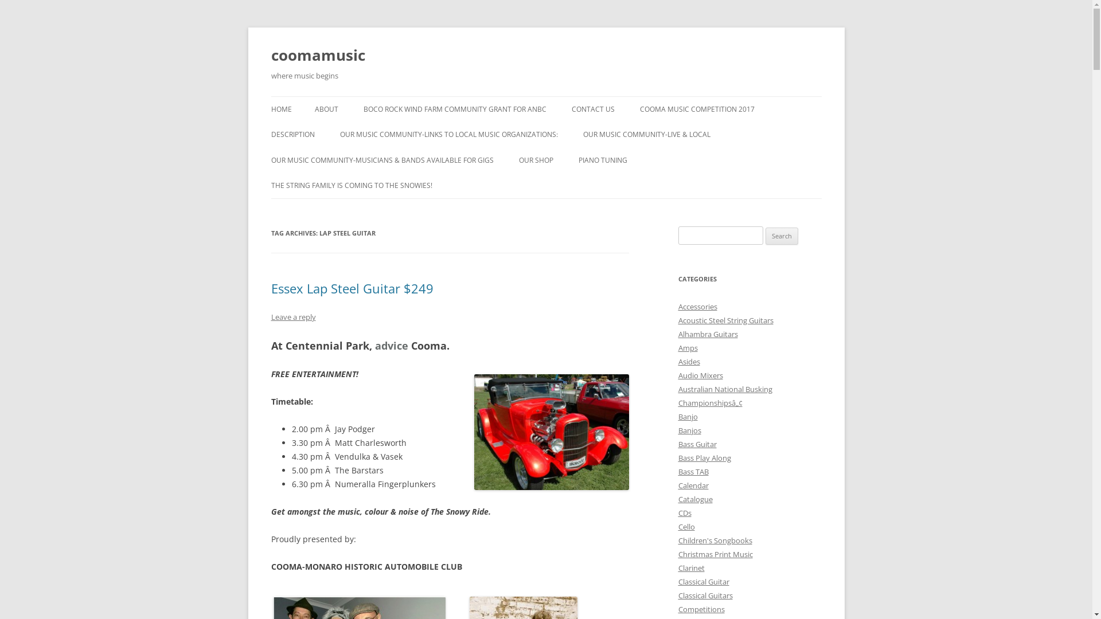  I want to click on CONTACT US, so click(593, 109).